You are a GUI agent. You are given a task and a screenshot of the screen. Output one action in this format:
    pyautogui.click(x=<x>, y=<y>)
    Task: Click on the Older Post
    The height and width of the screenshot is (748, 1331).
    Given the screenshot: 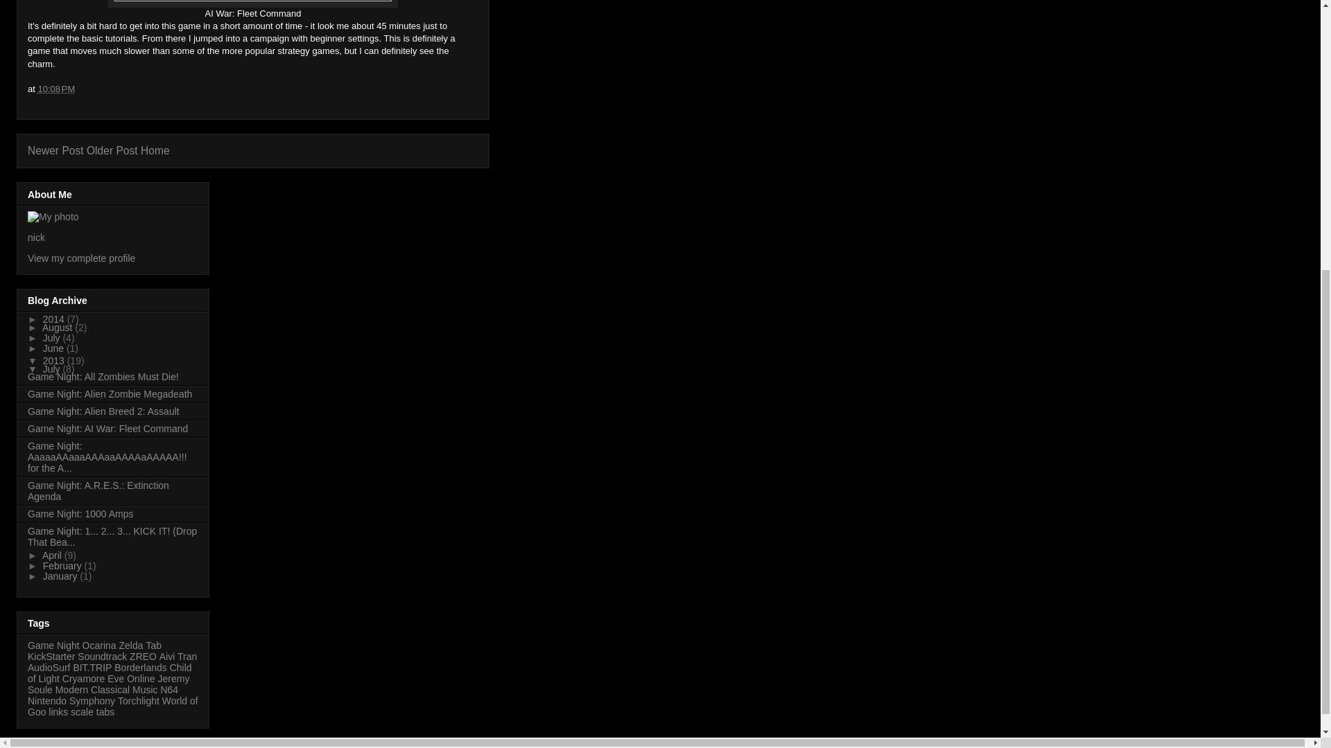 What is the action you would take?
    pyautogui.click(x=112, y=150)
    